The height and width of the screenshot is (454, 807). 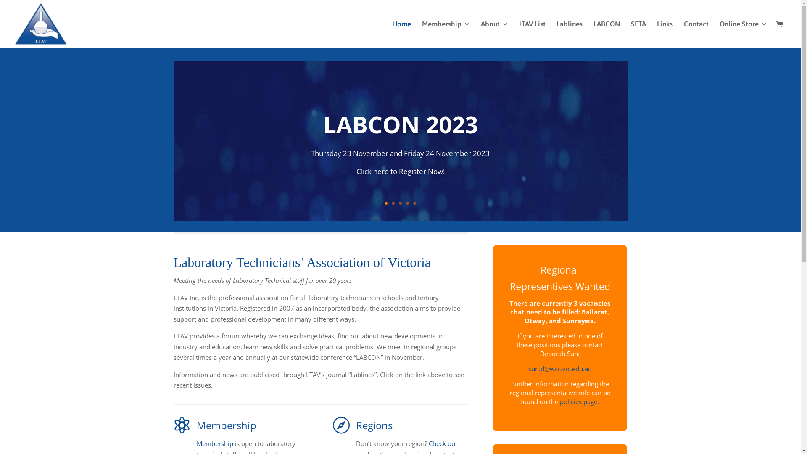 I want to click on 5, so click(x=414, y=203).